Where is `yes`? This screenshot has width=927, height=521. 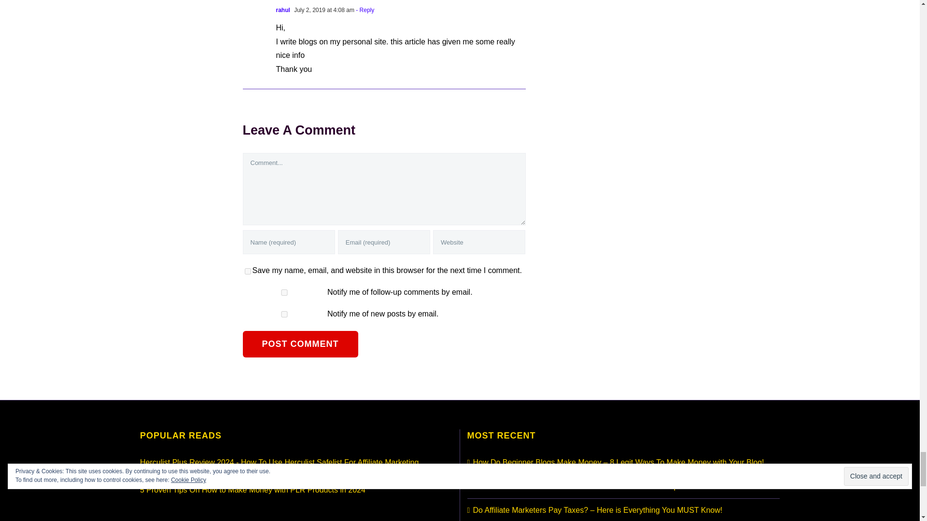 yes is located at coordinates (247, 271).